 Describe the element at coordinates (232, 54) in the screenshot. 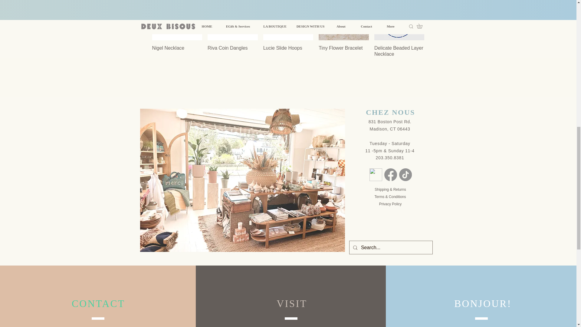

I see `Riva Coin Dangles` at that location.